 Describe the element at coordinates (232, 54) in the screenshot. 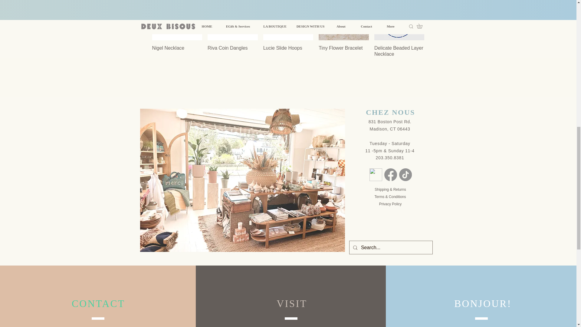

I see `Riva Coin Dangles` at that location.